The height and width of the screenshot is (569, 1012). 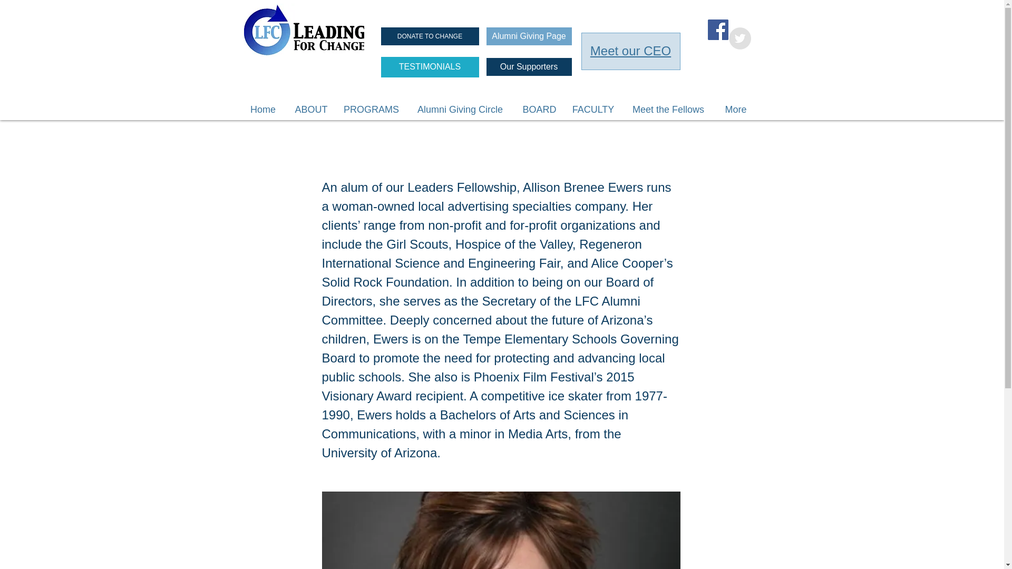 What do you see at coordinates (371, 110) in the screenshot?
I see `PROGRAMS` at bounding box center [371, 110].